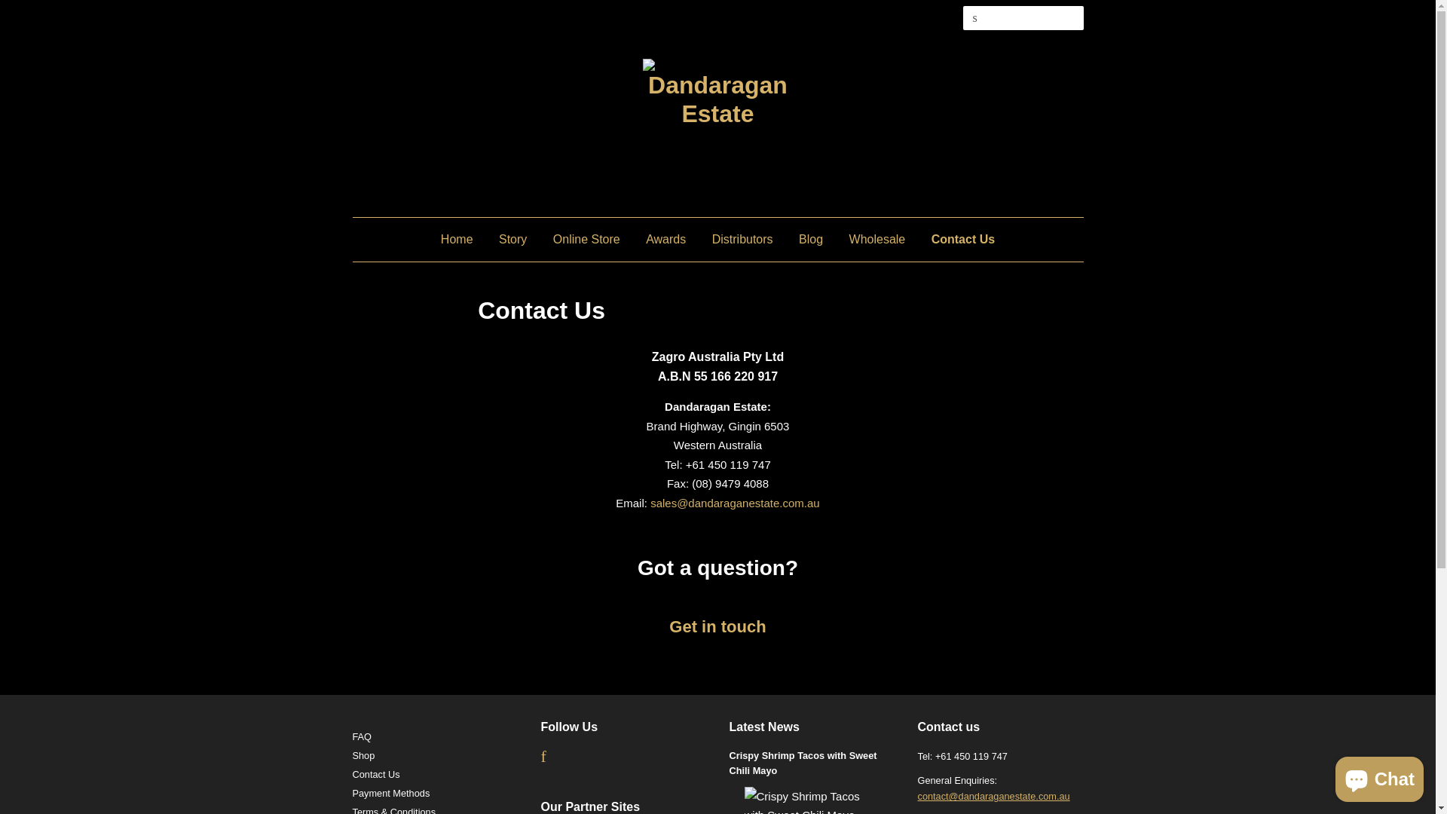 This screenshot has width=1447, height=814. Describe the element at coordinates (362, 737) in the screenshot. I see `FAQ` at that location.